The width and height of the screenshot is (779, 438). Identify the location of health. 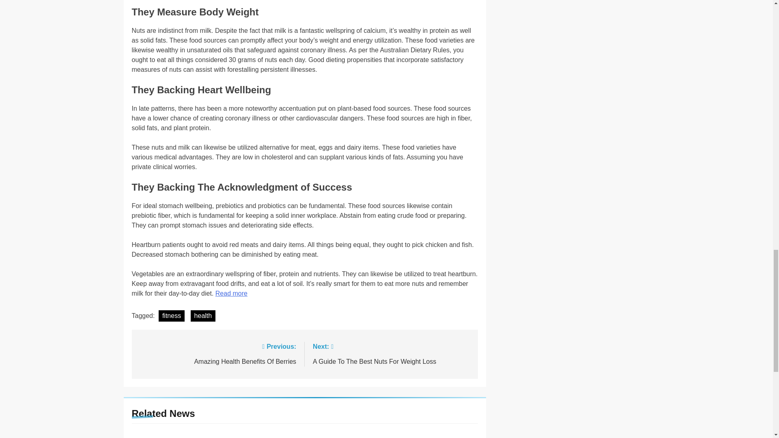
(217, 353).